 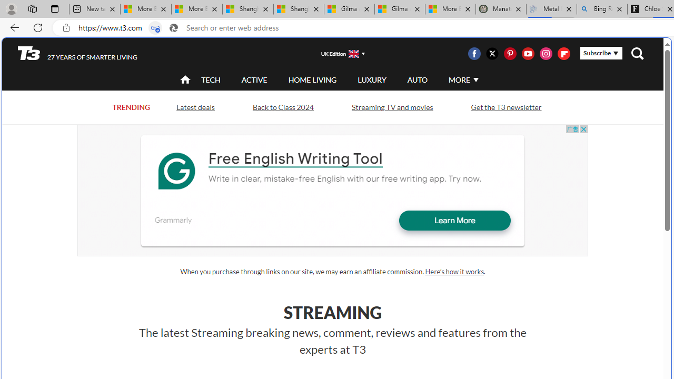 What do you see at coordinates (283, 107) in the screenshot?
I see `Back to Class 2024` at bounding box center [283, 107].